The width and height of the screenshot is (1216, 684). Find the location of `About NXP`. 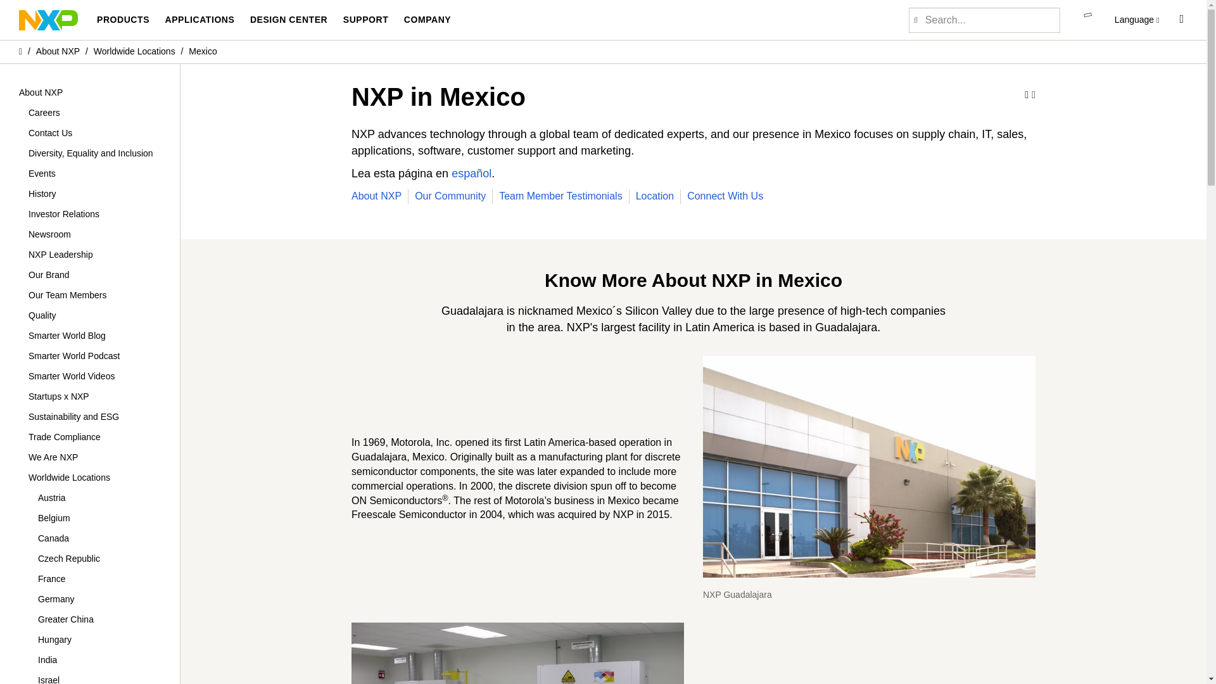

About NXP is located at coordinates (58, 51).